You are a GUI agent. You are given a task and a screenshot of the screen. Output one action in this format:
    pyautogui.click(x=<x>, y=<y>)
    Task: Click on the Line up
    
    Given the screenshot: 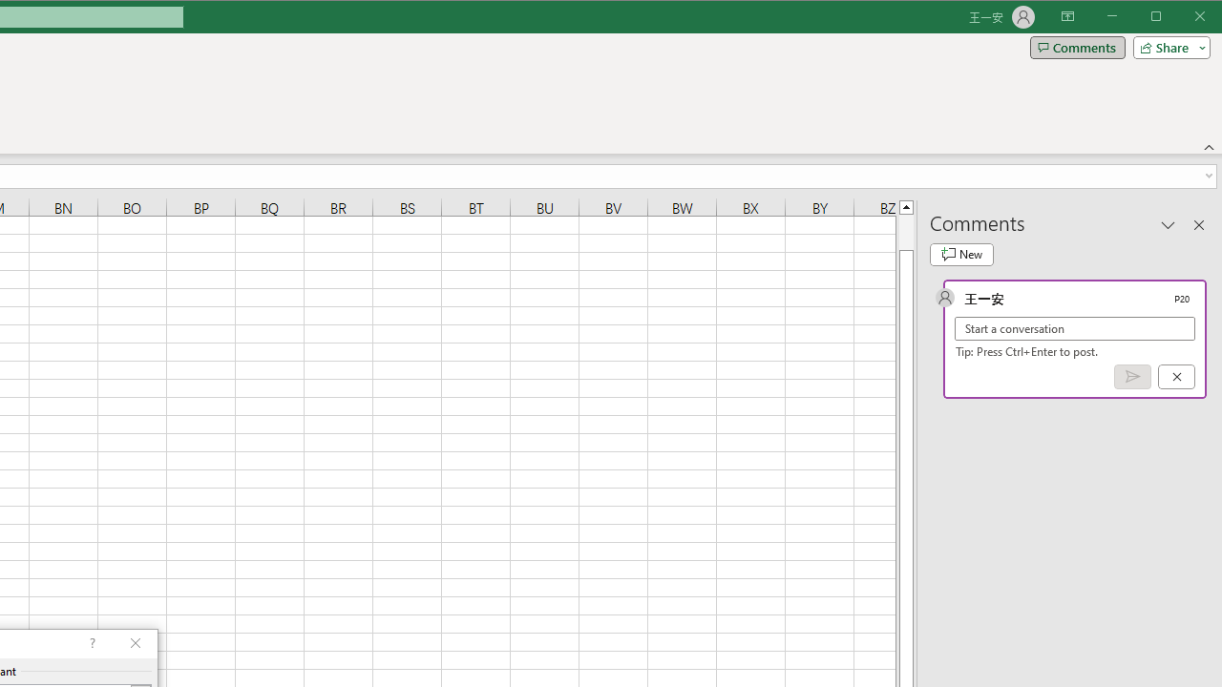 What is the action you would take?
    pyautogui.click(x=905, y=206)
    